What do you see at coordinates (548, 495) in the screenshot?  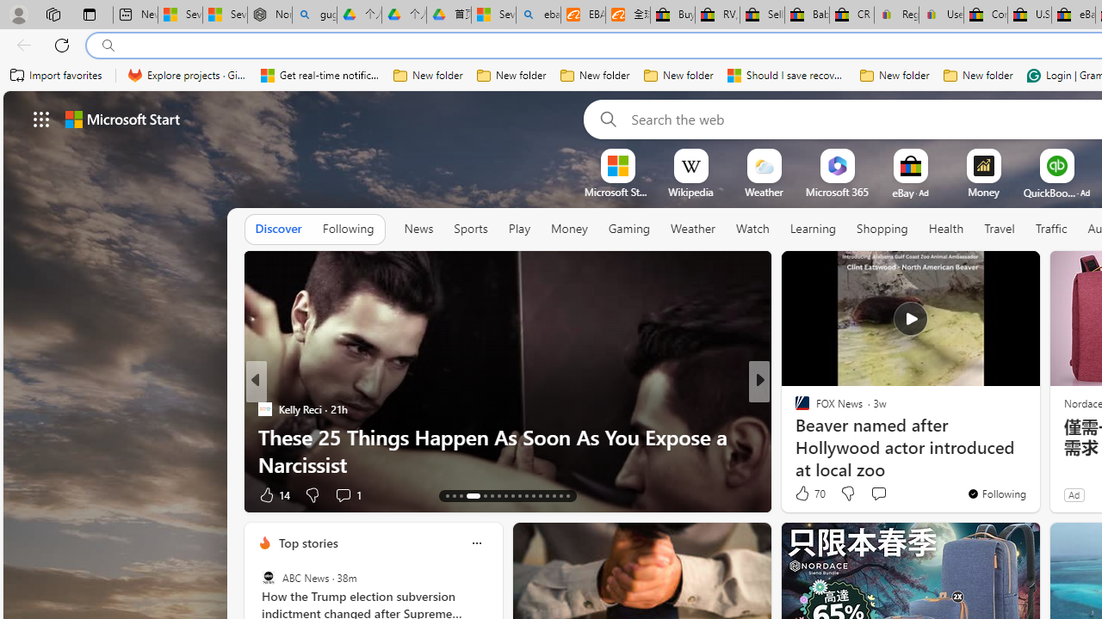 I see `AutomationID: tab-32` at bounding box center [548, 495].